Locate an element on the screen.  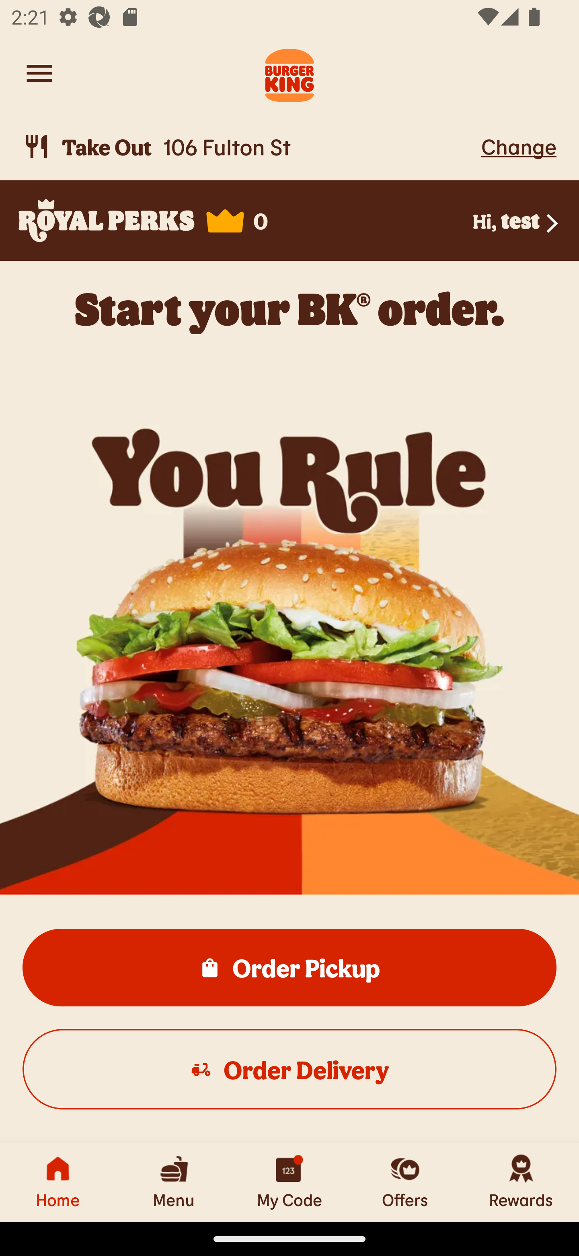
Navigate to account menu  is located at coordinates (39, 73).